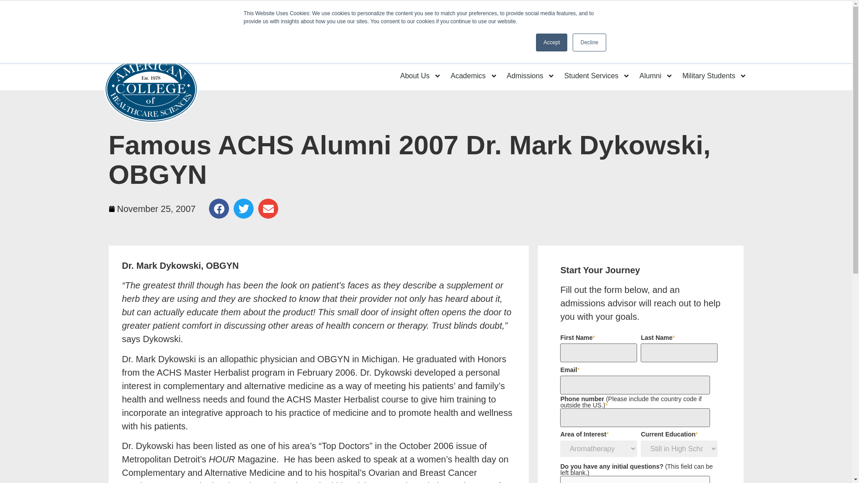 The image size is (859, 483). I want to click on Academics, so click(473, 75).